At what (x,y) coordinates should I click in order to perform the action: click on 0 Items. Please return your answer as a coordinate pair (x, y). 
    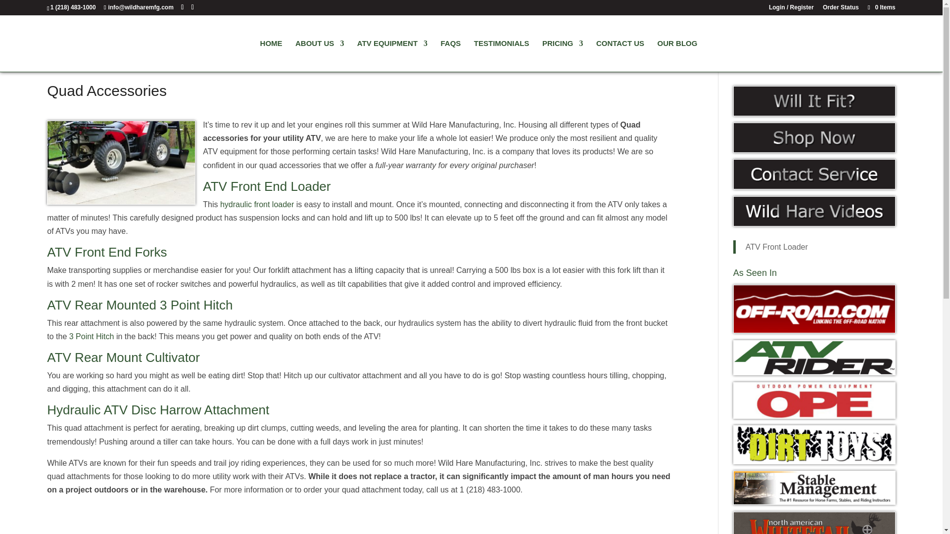
    Looking at the image, I should click on (881, 7).